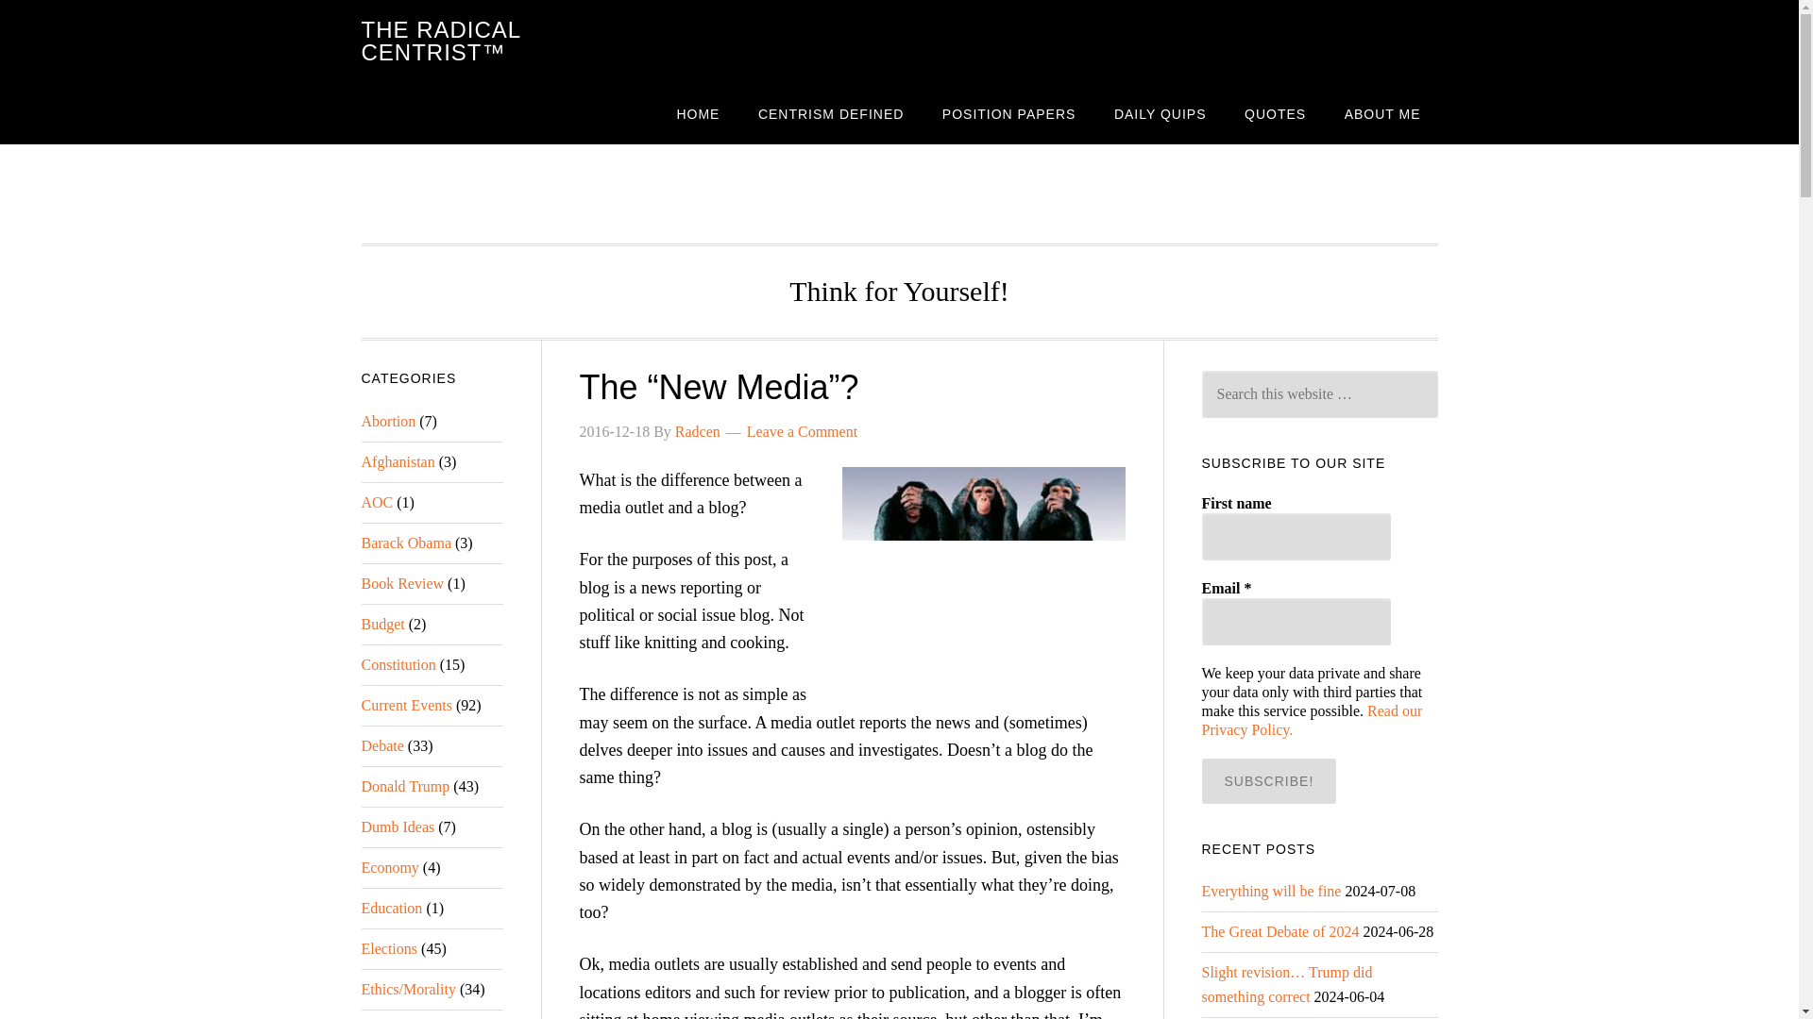  Describe the element at coordinates (1382, 113) in the screenshot. I see `ABOUT ME` at that location.